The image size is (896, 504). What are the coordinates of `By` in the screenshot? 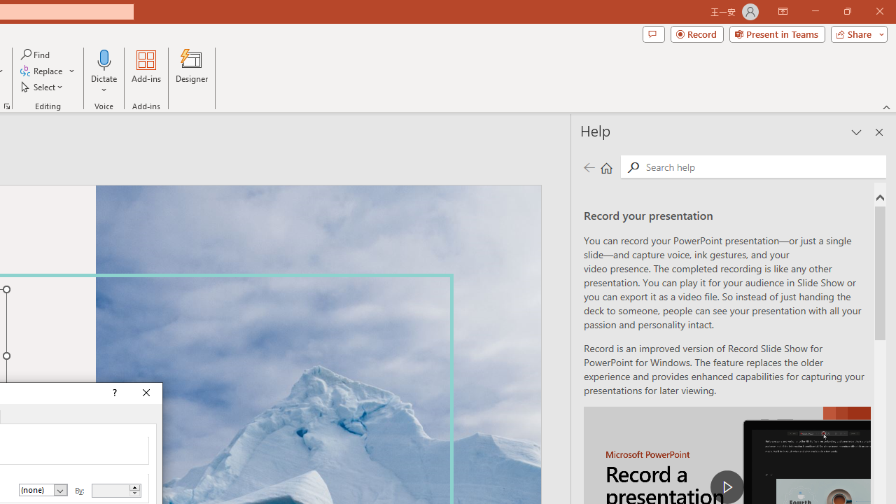 It's located at (111, 490).